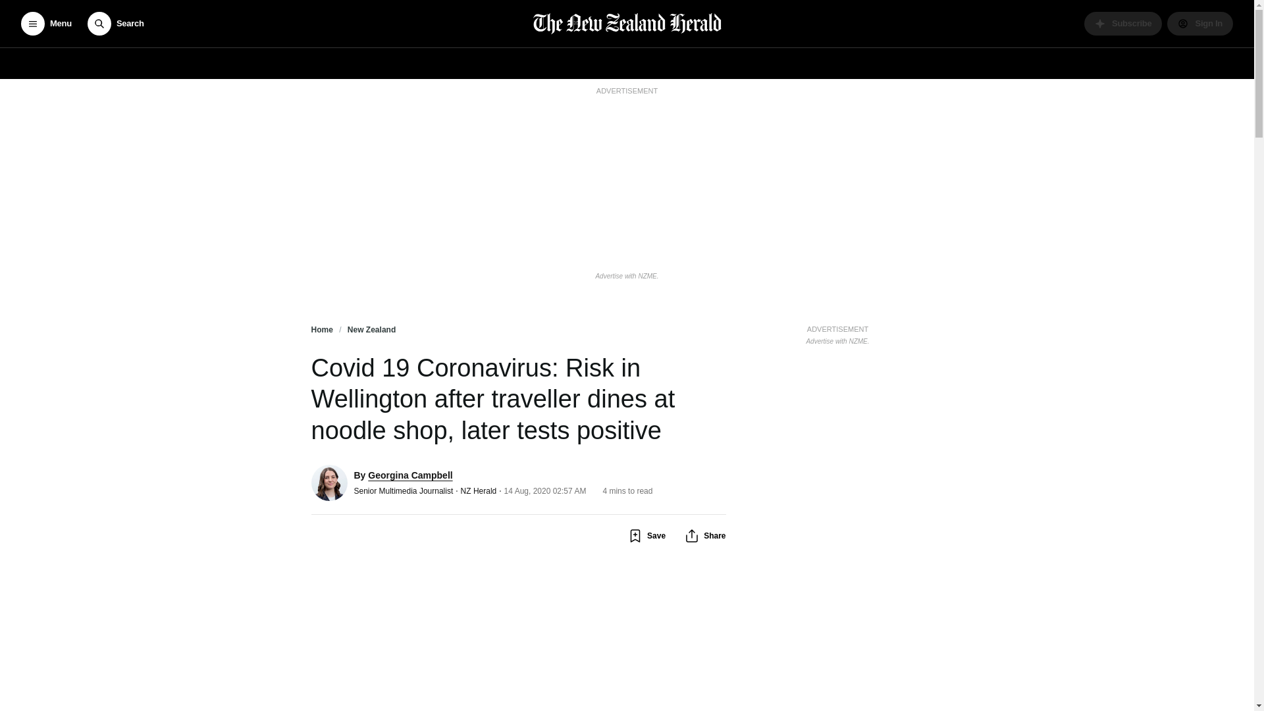 The image size is (1264, 711). Describe the element at coordinates (115, 24) in the screenshot. I see `Search` at that location.